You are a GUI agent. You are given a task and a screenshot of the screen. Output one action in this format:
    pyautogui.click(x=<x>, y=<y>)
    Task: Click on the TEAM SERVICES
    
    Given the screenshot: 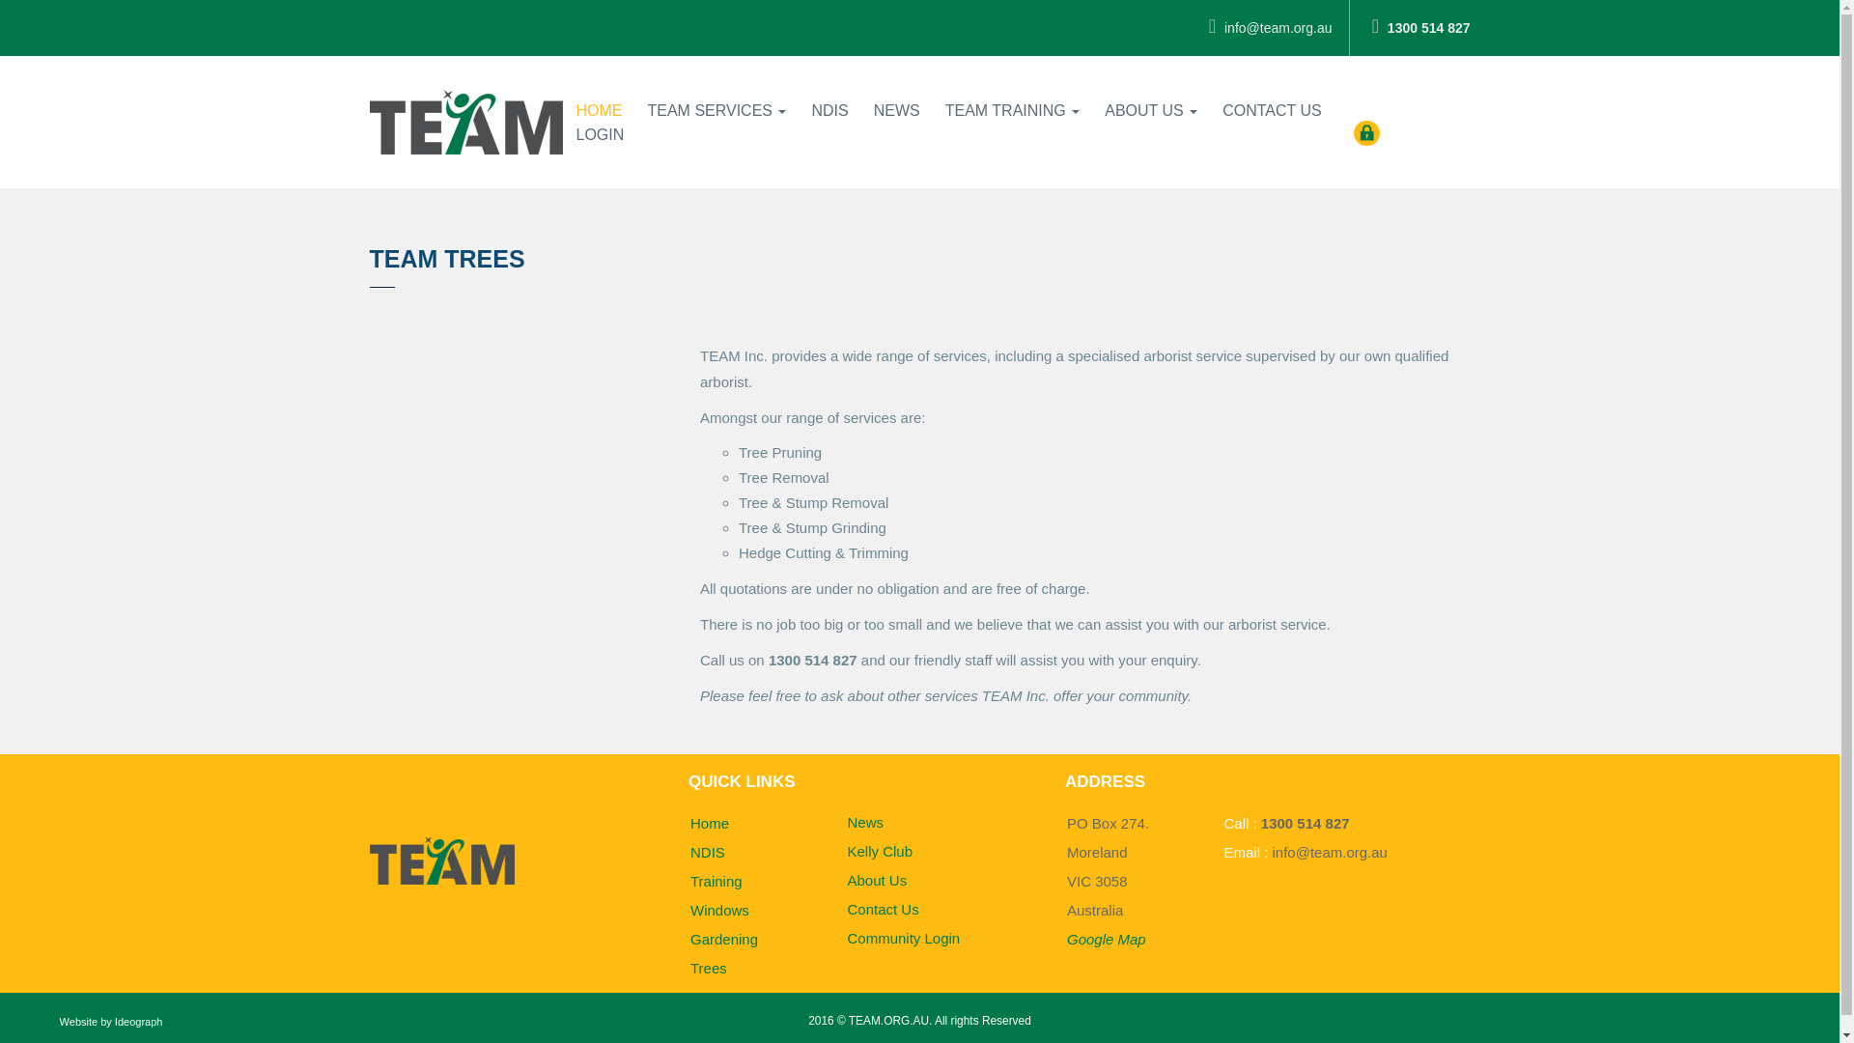 What is the action you would take?
    pyautogui.click(x=716, y=110)
    